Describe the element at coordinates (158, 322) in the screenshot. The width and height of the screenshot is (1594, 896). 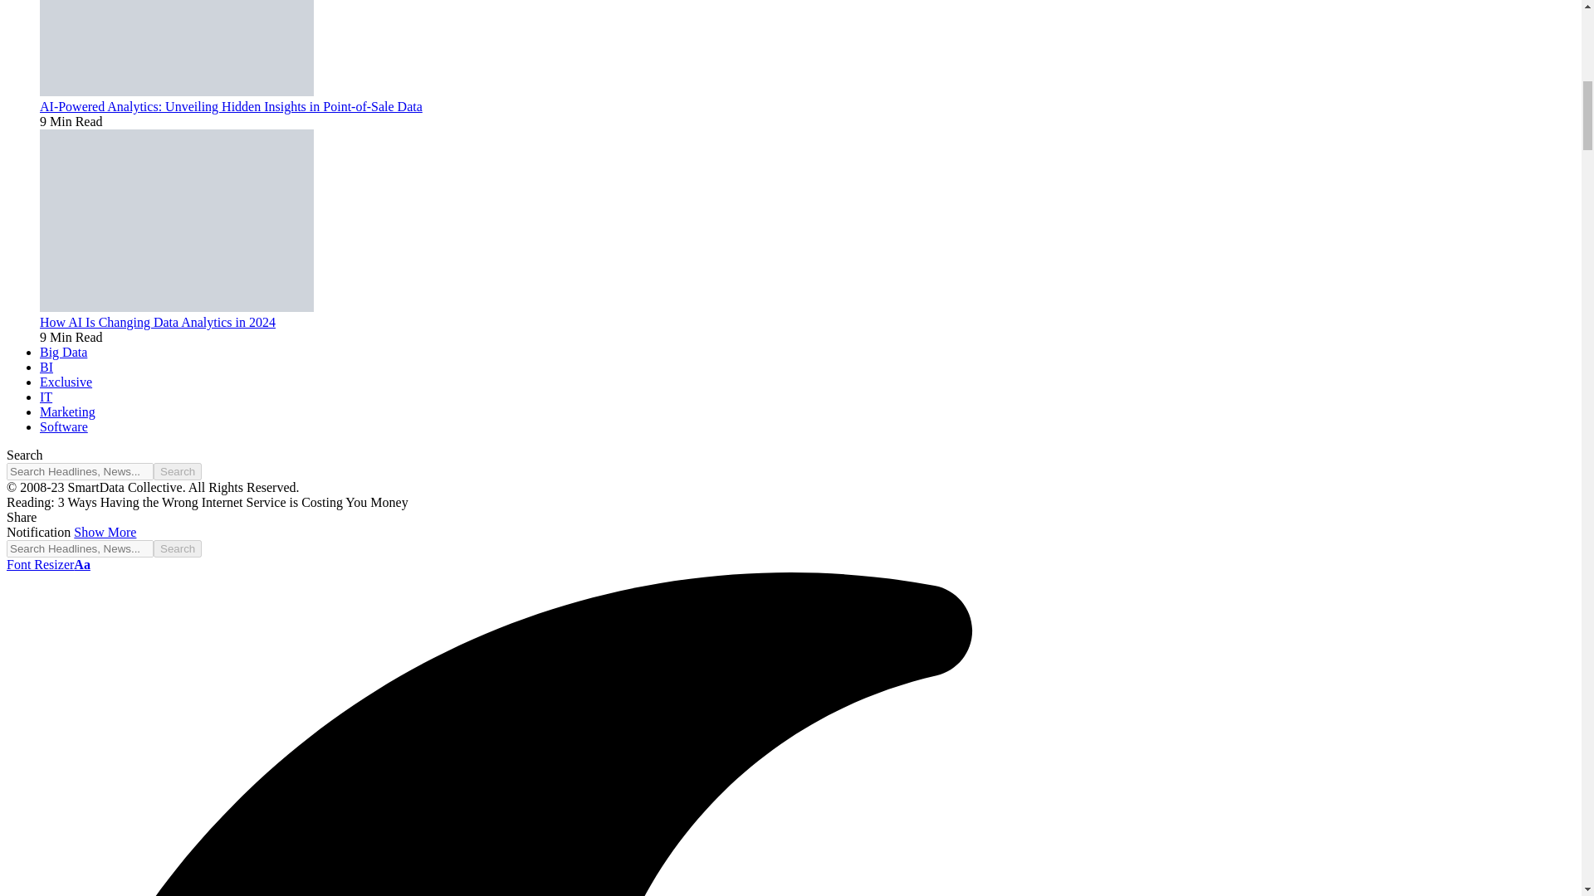
I see `How AI Is Changing Data Analytics in 2024` at that location.